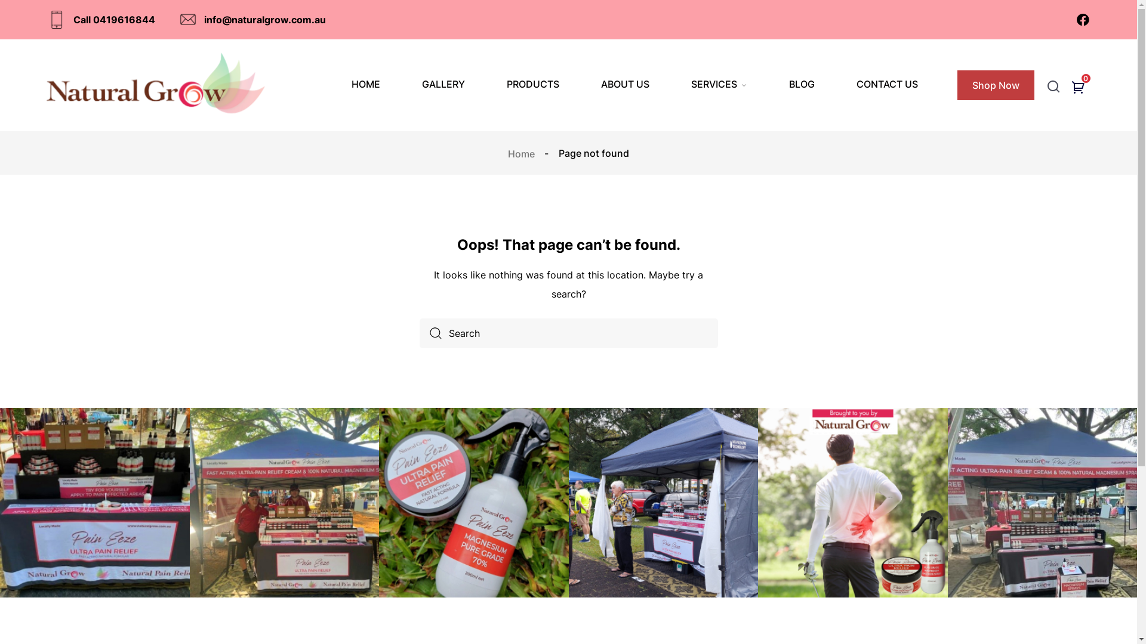 The height and width of the screenshot is (644, 1146). I want to click on ABOUT US, so click(626, 84).